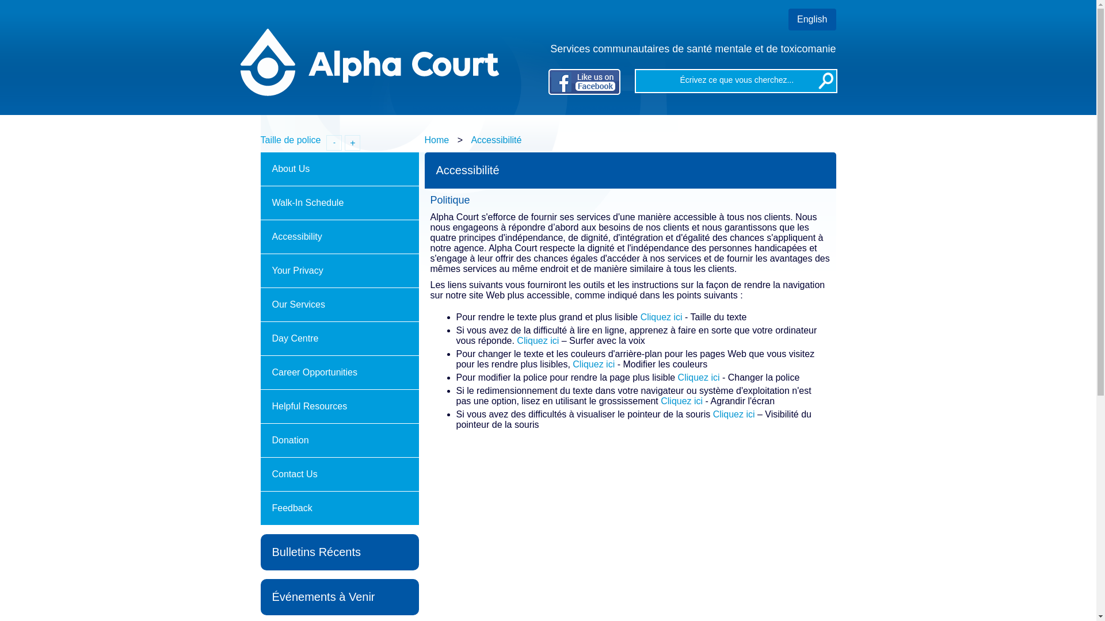 This screenshot has width=1105, height=621. I want to click on Helpful Resources, so click(340, 407).